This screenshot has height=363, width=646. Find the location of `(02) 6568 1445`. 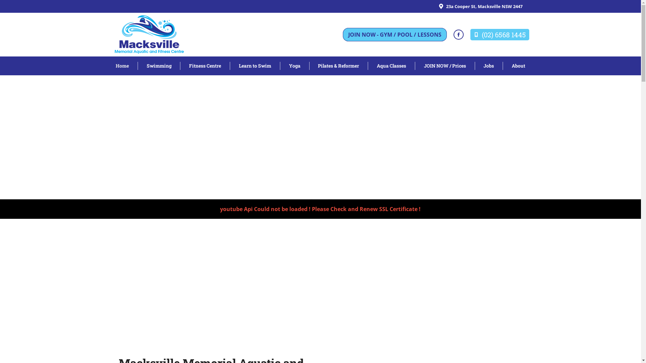

(02) 6568 1445 is located at coordinates (500, 35).